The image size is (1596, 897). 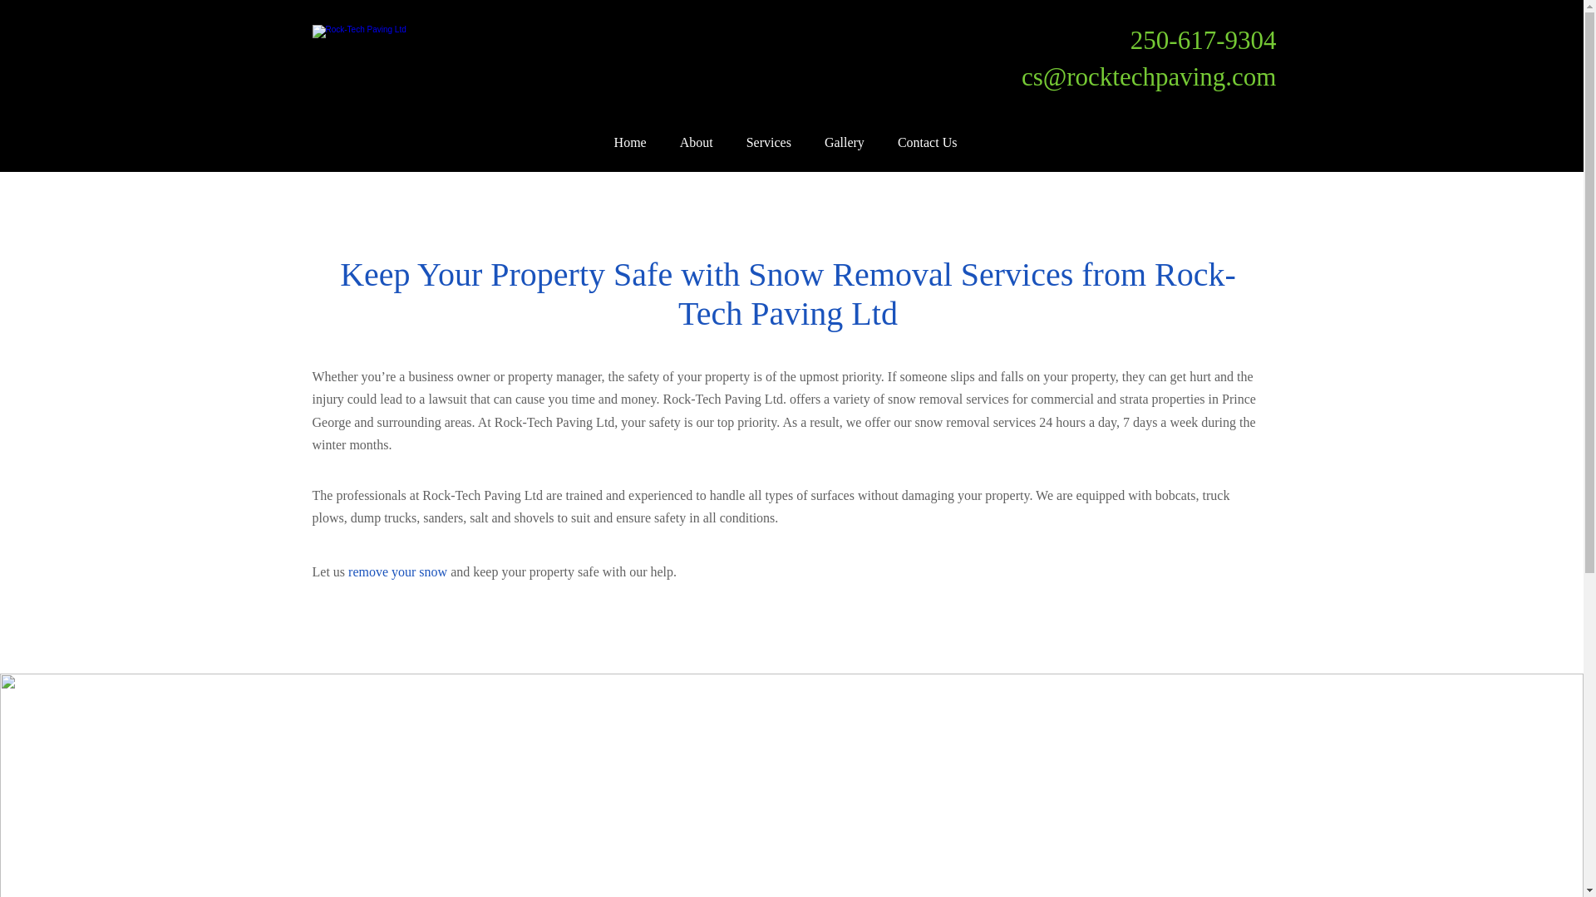 What do you see at coordinates (697, 141) in the screenshot?
I see `About` at bounding box center [697, 141].